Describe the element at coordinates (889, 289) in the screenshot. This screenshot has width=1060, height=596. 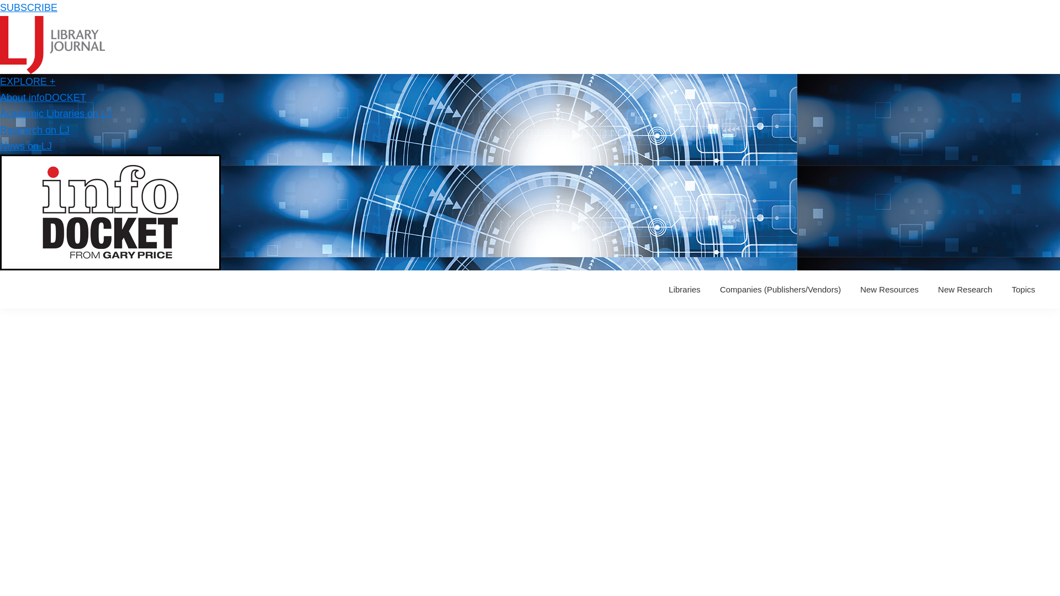
I see `New Resources` at that location.